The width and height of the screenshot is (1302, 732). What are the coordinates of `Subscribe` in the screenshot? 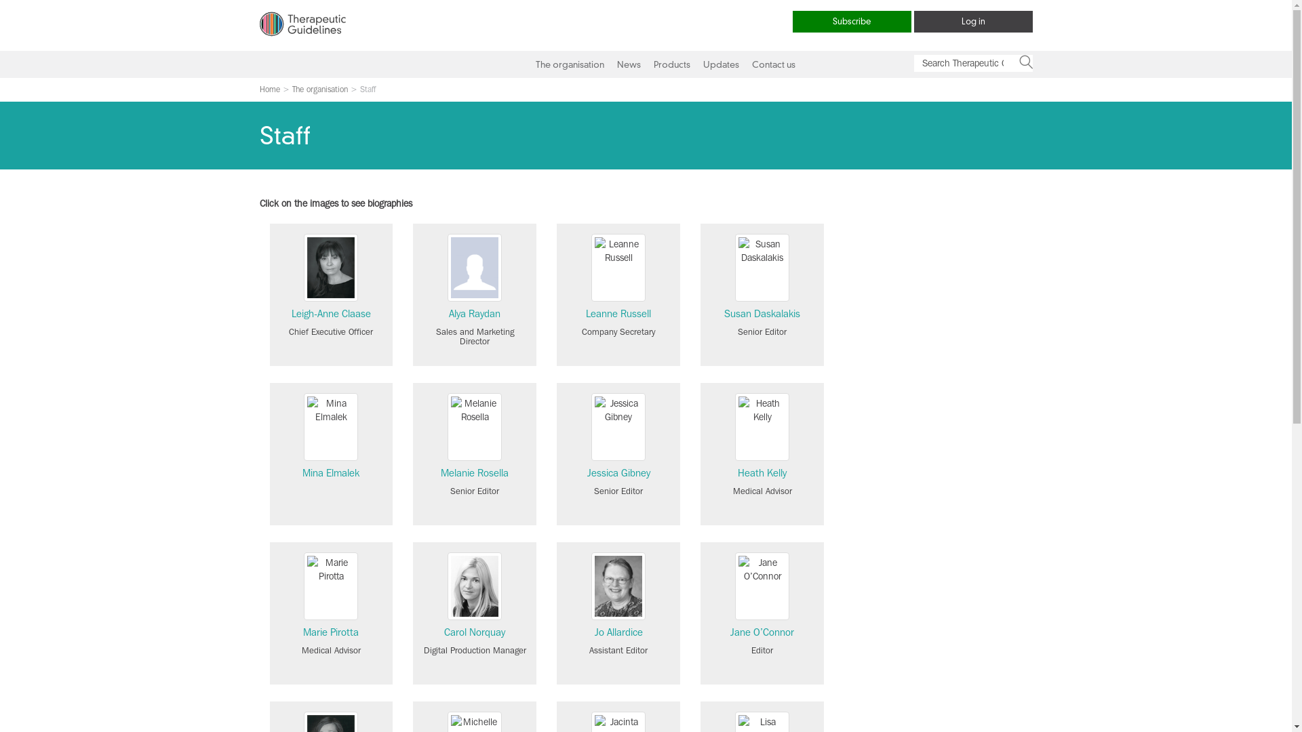 It's located at (852, 22).